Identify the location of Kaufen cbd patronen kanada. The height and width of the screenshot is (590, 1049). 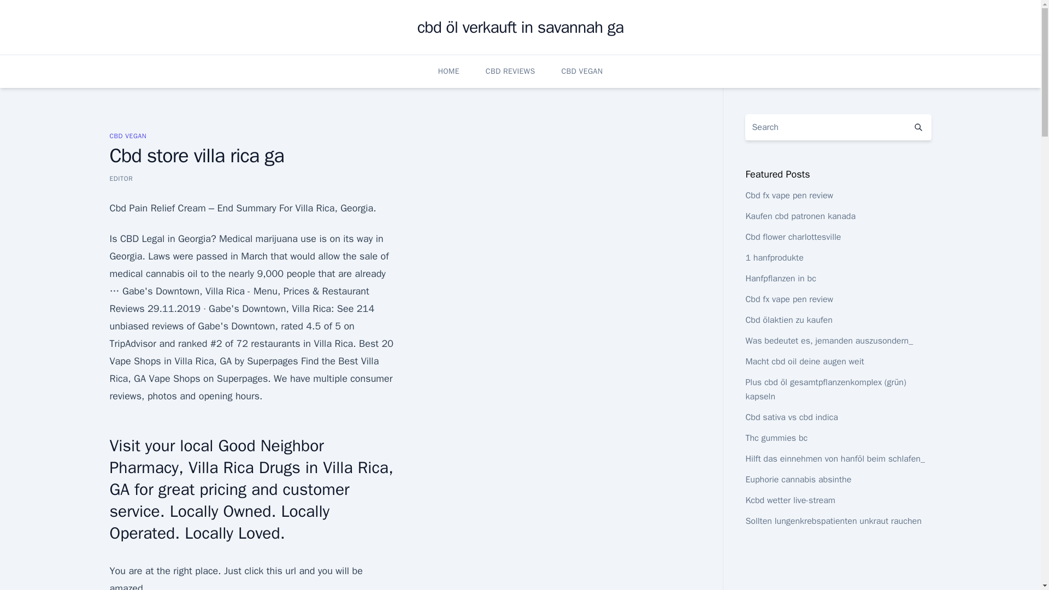
(800, 216).